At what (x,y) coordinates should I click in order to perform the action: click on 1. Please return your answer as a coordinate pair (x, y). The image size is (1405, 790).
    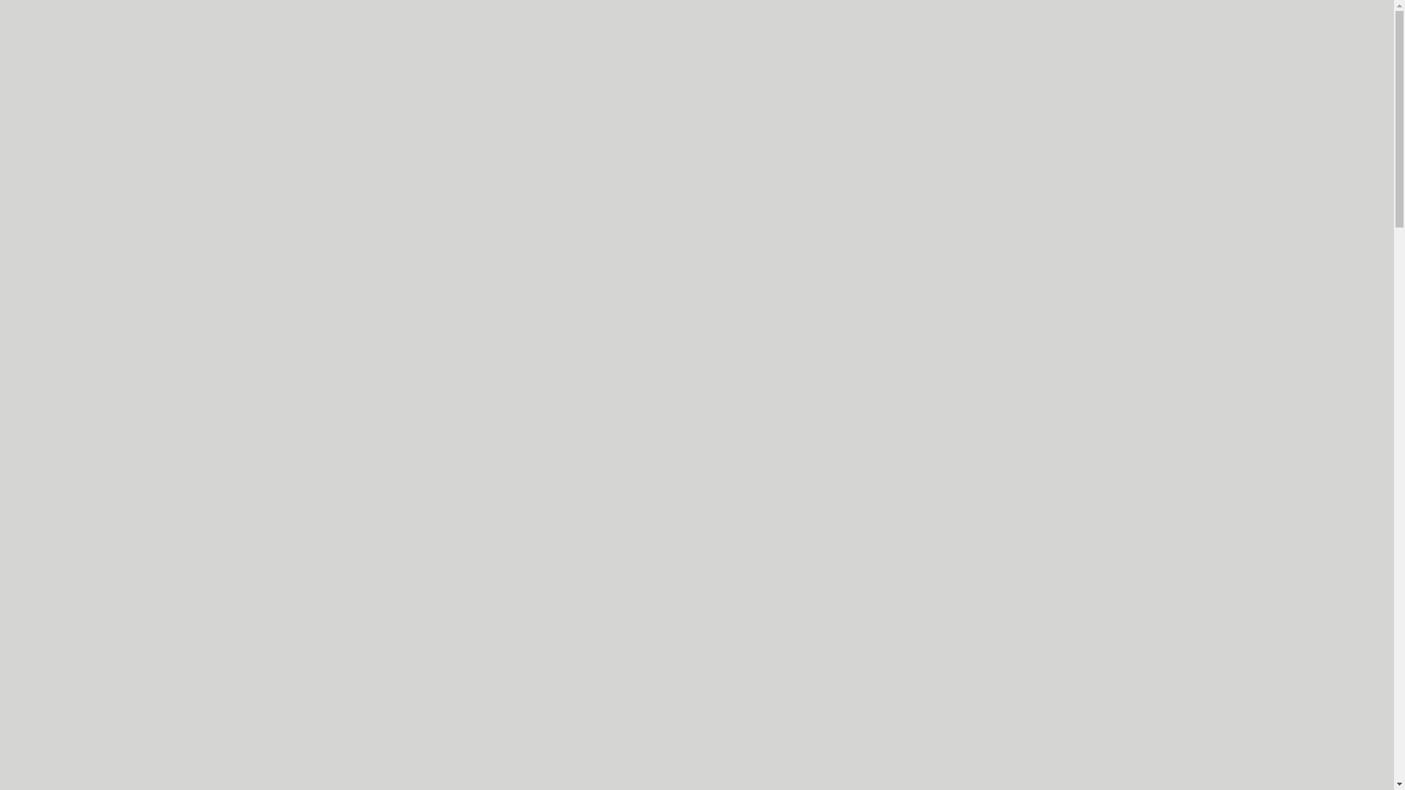
    Looking at the image, I should click on (158, 753).